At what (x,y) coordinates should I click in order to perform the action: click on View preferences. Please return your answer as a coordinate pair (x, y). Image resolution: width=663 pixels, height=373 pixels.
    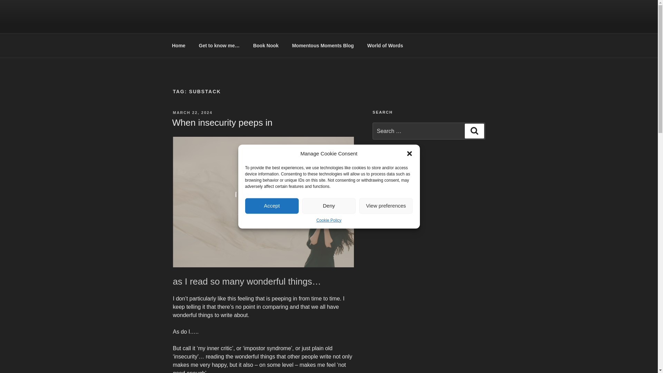
    Looking at the image, I should click on (386, 205).